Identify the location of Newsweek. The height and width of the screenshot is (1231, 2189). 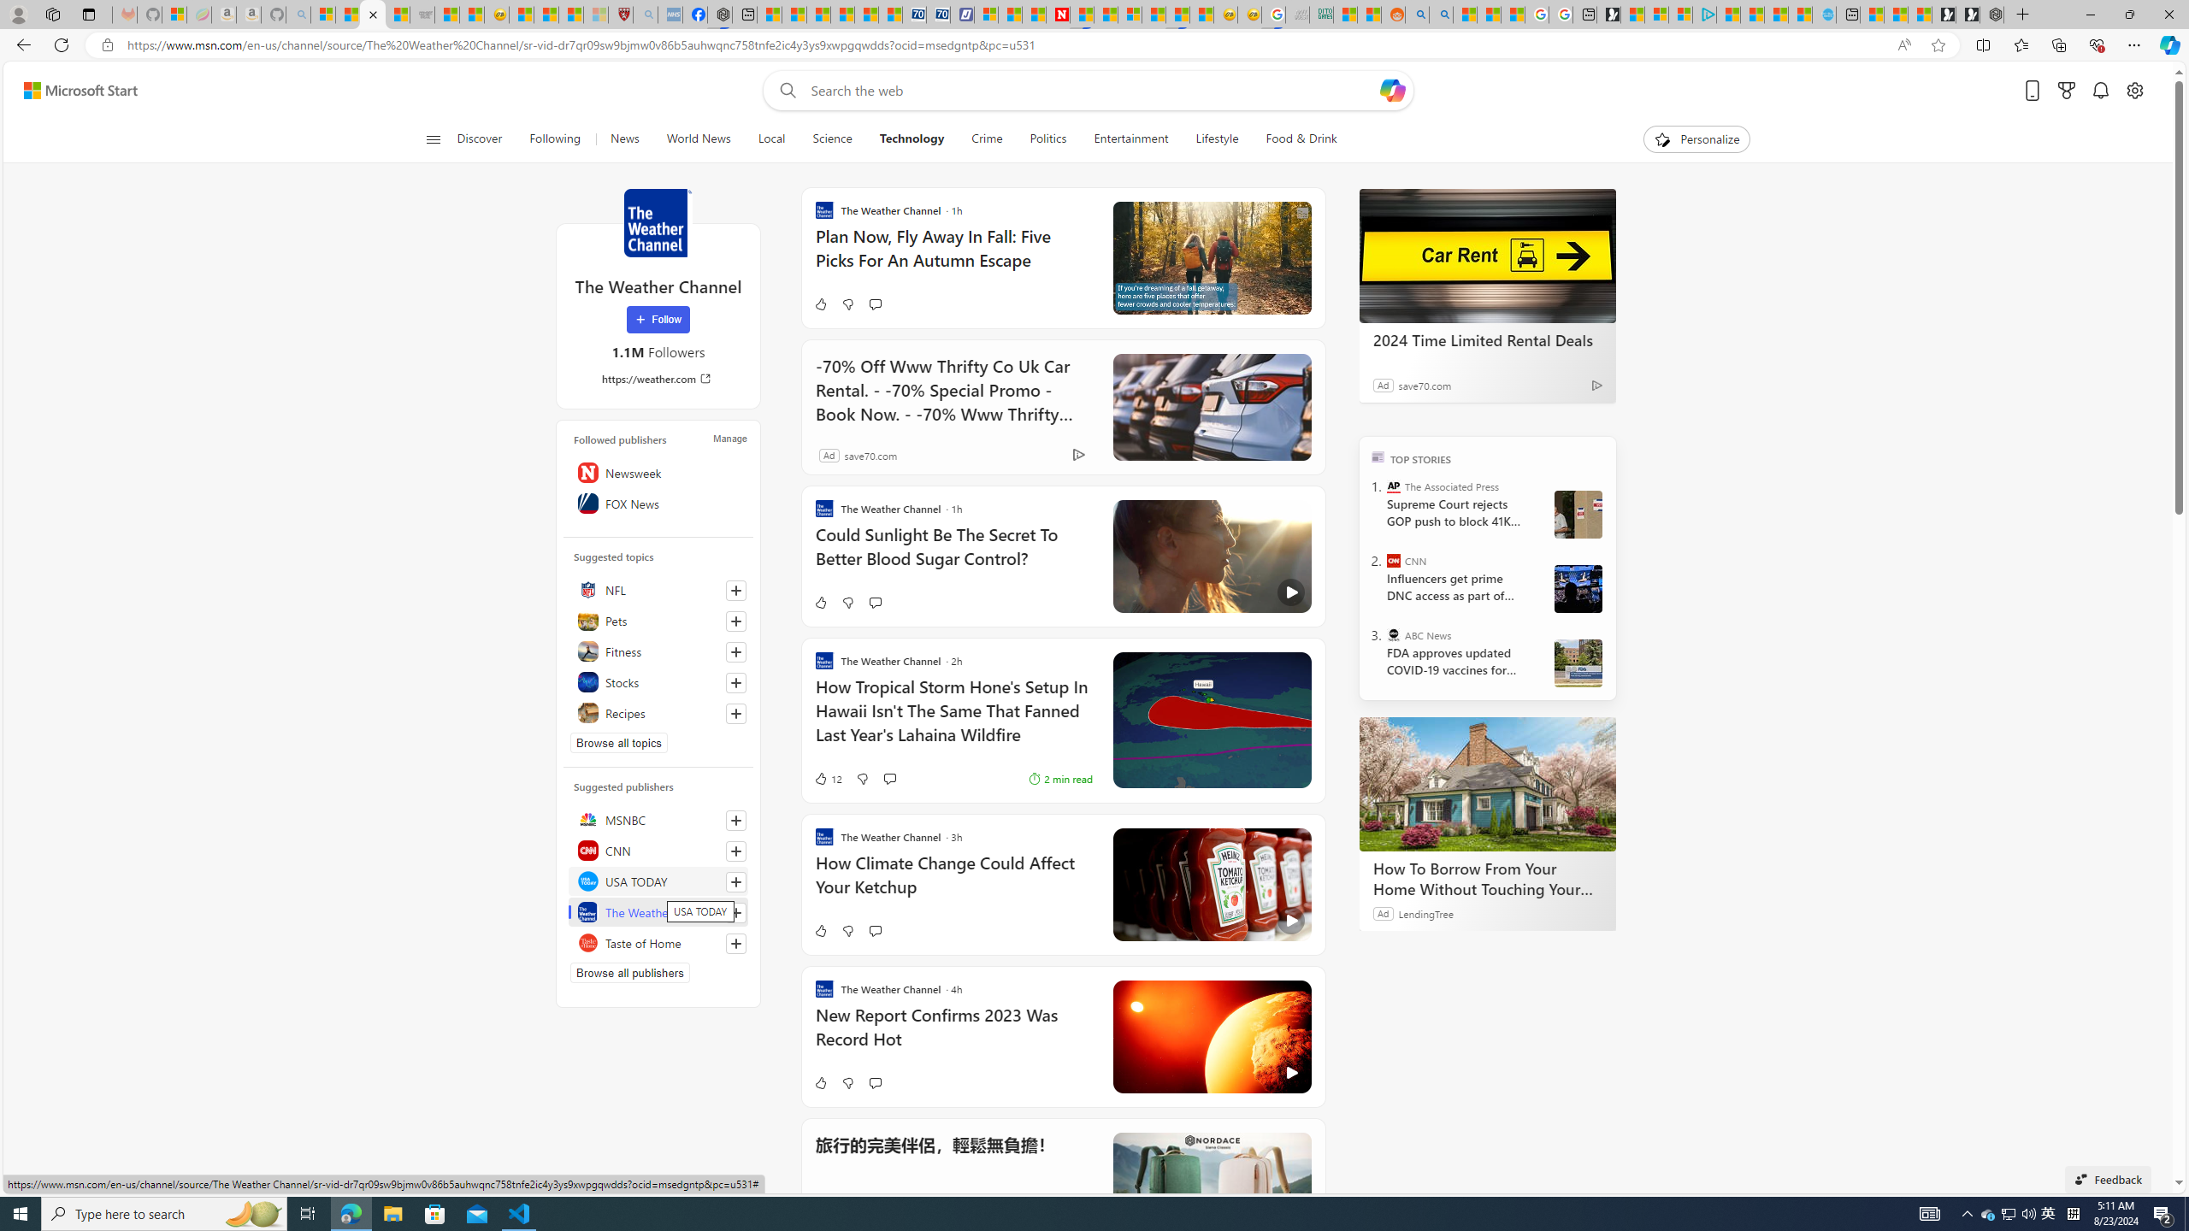
(658, 472).